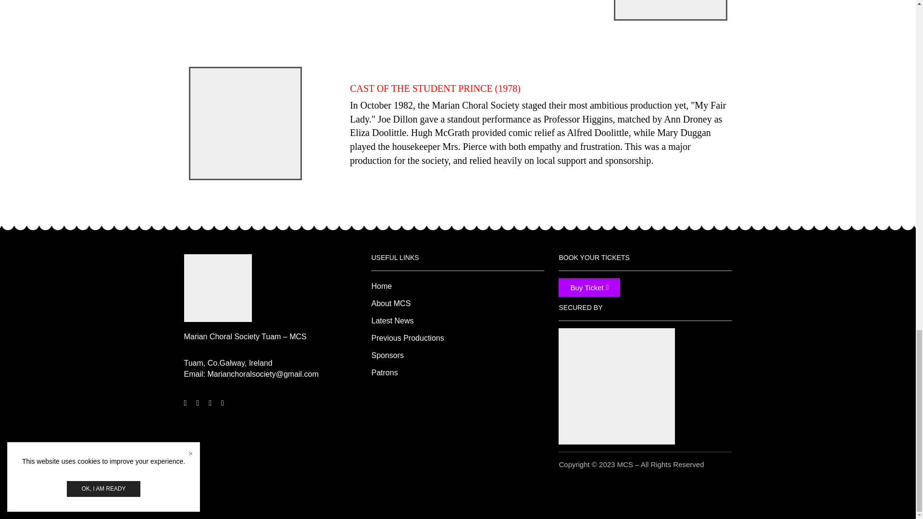 This screenshot has width=923, height=519. What do you see at coordinates (458, 341) in the screenshot?
I see `Previous Productions` at bounding box center [458, 341].